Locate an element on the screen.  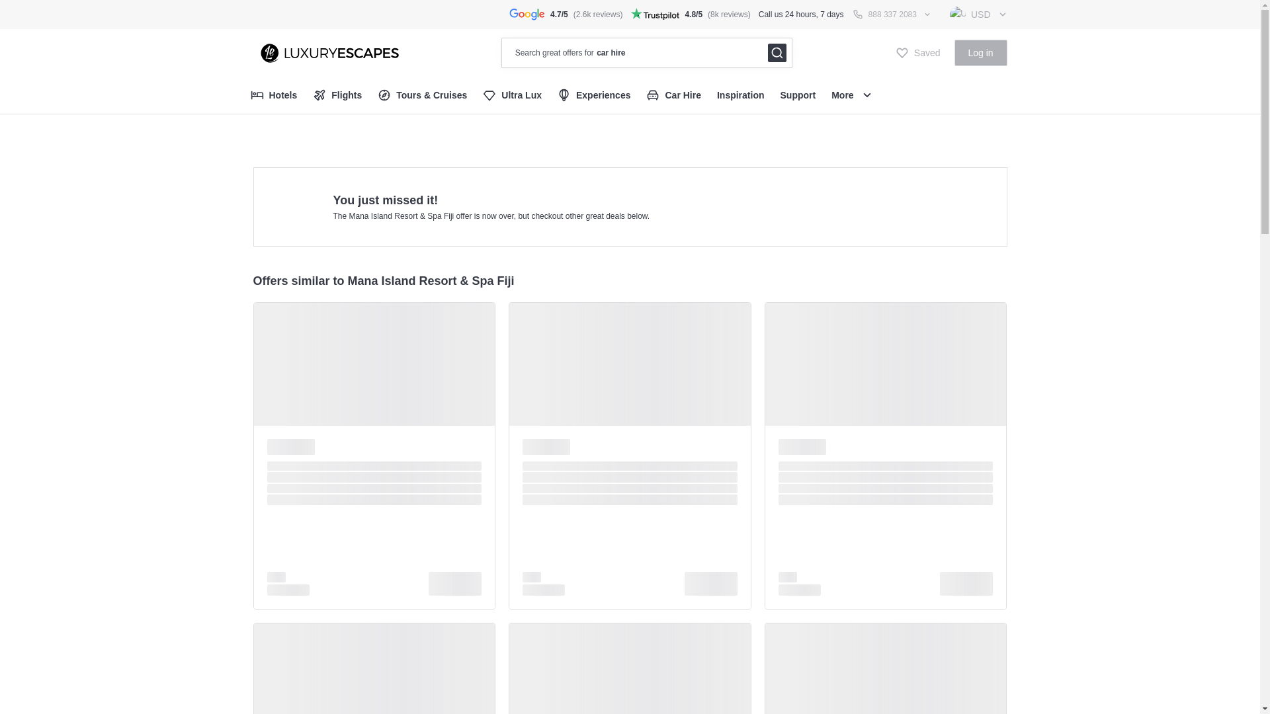
888 337 2083 is located at coordinates (892, 15).